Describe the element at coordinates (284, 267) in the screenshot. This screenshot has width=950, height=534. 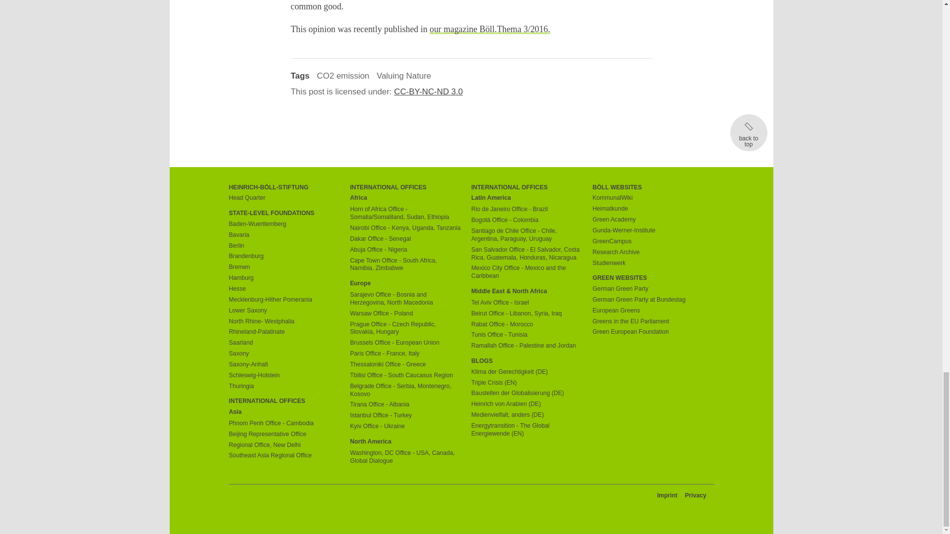
I see `Bremen` at that location.